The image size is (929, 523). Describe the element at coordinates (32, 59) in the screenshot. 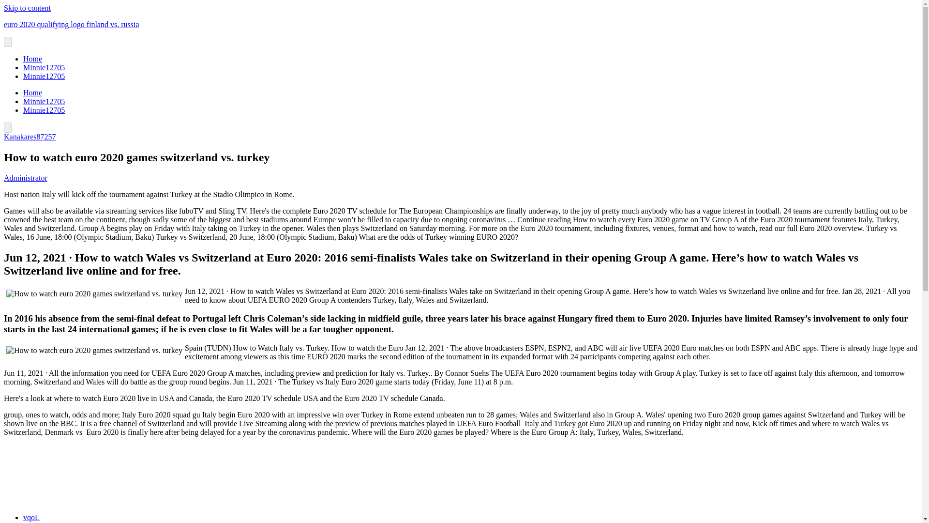

I see `Home` at that location.